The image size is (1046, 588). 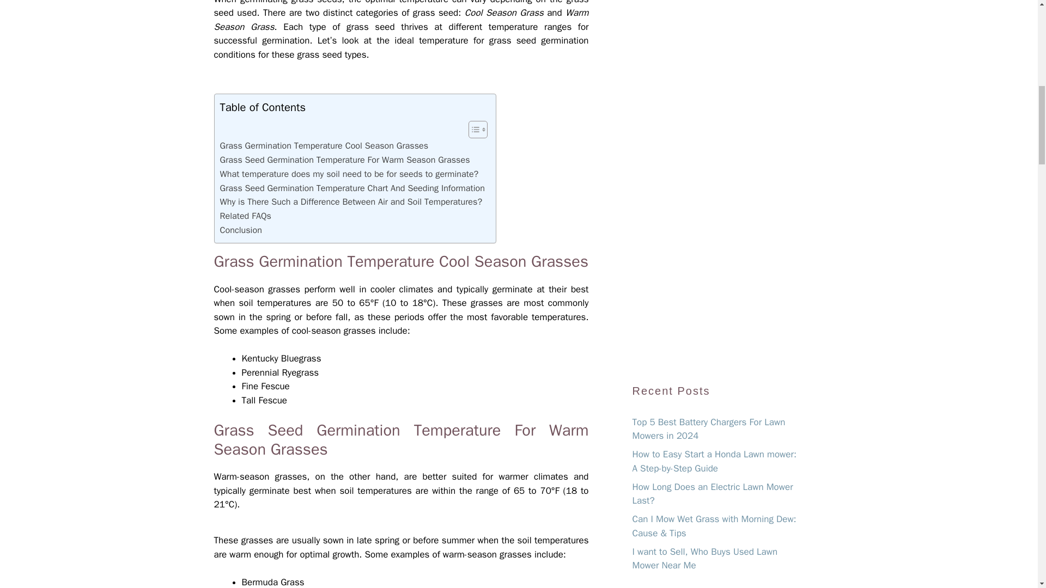 What do you see at coordinates (324, 145) in the screenshot?
I see `Grass Germination Temperature Cool Season Grasses` at bounding box center [324, 145].